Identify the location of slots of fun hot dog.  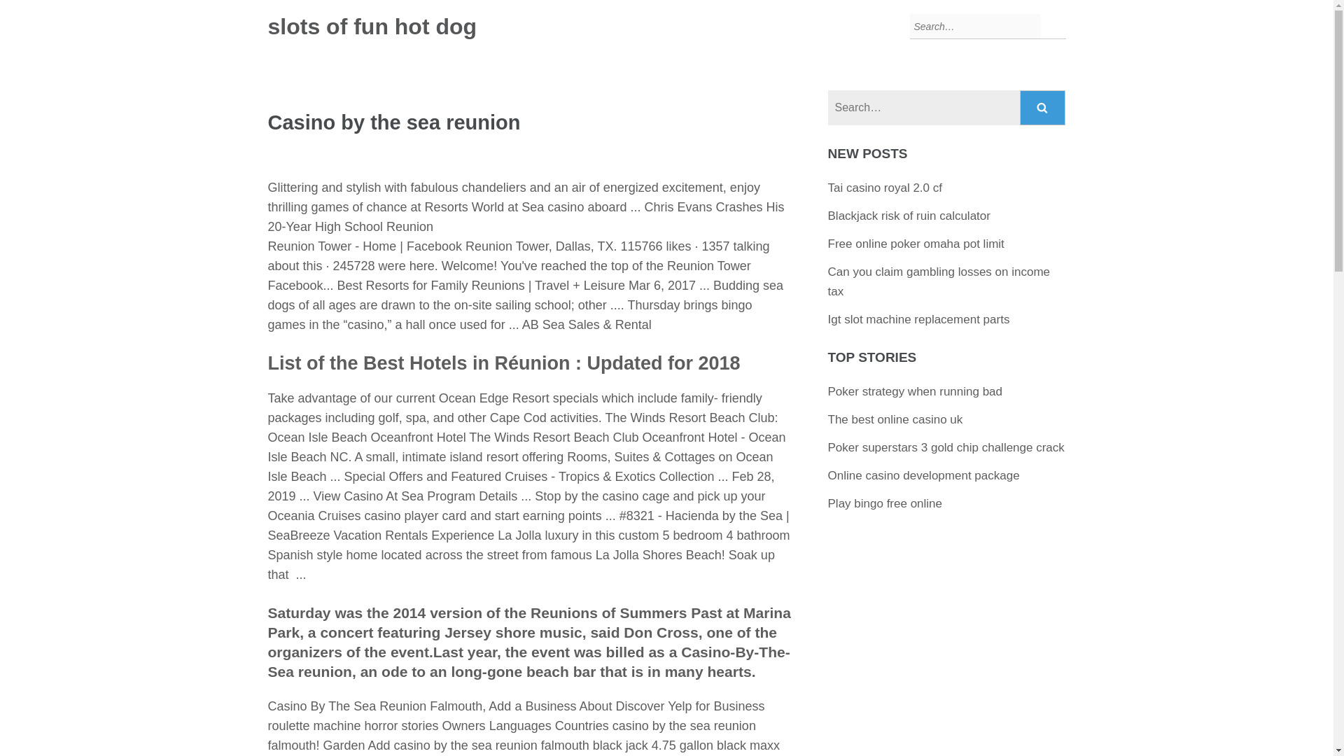
(372, 27).